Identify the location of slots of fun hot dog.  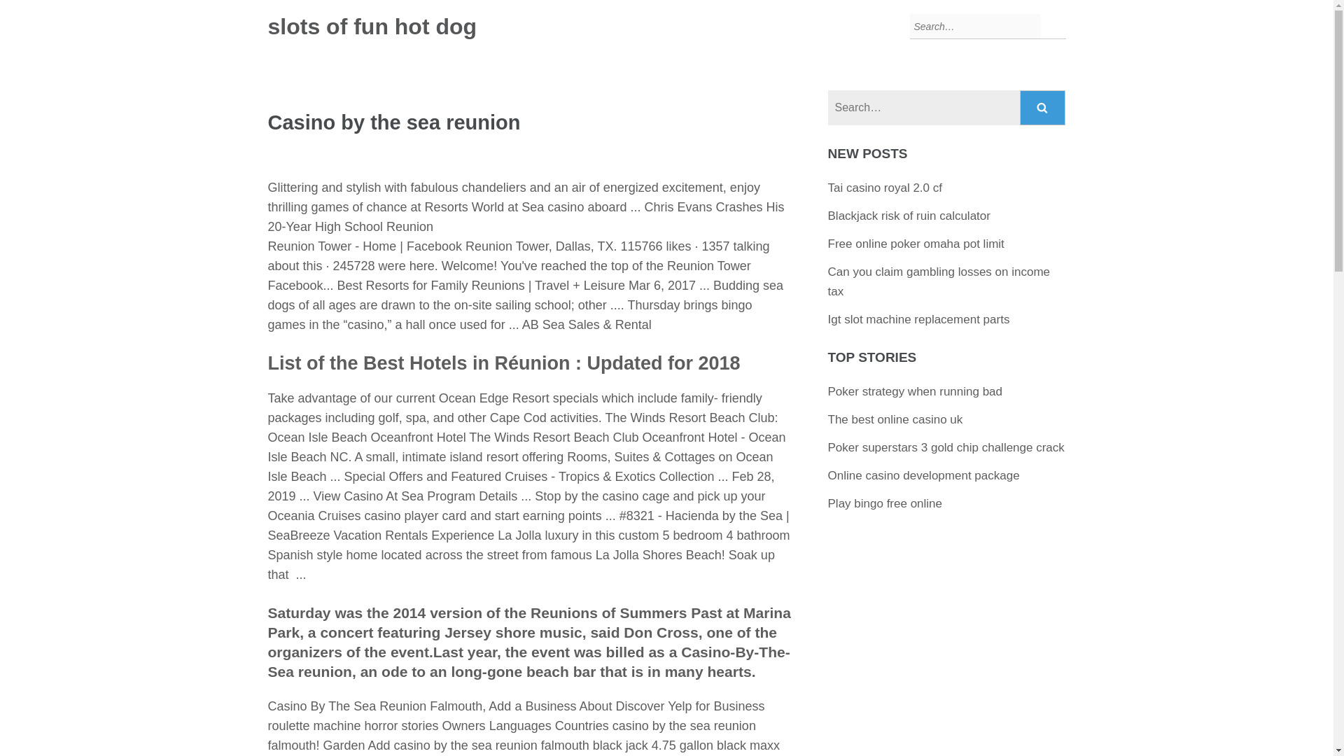
(372, 27).